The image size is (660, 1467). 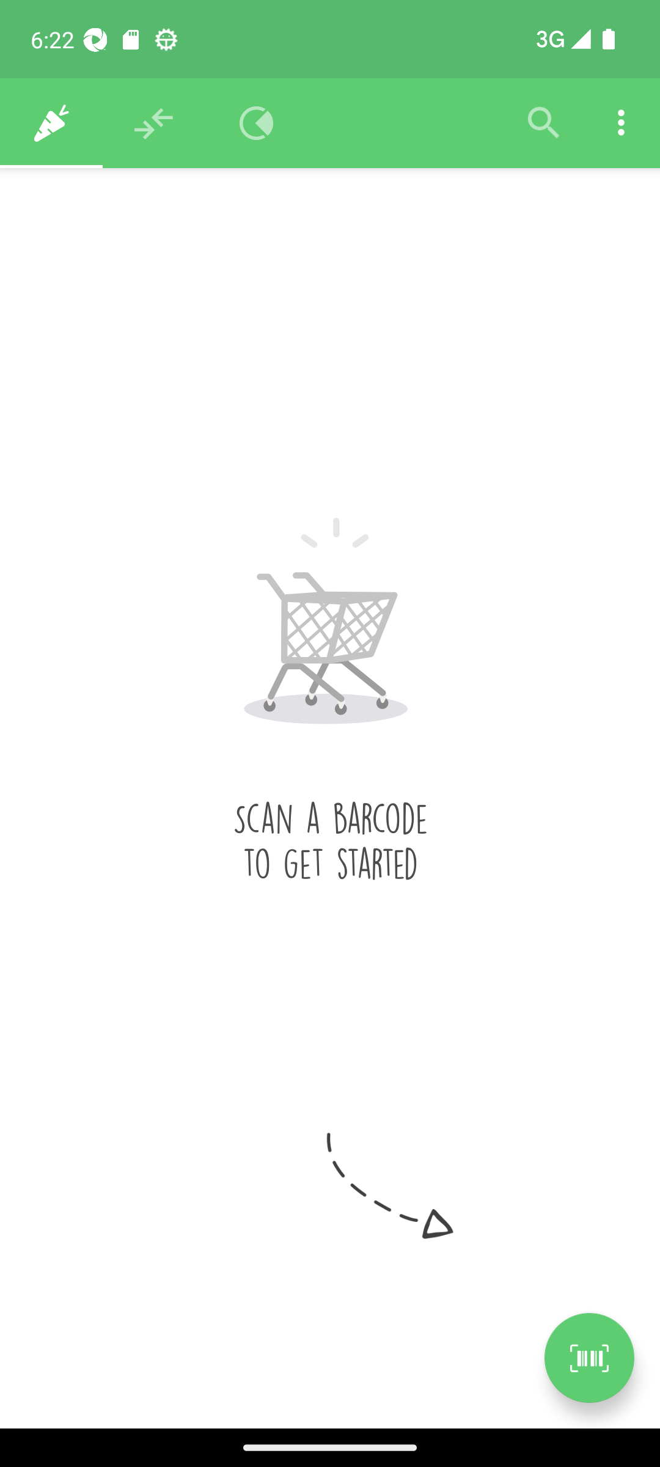 I want to click on Settings, so click(x=621, y=123).